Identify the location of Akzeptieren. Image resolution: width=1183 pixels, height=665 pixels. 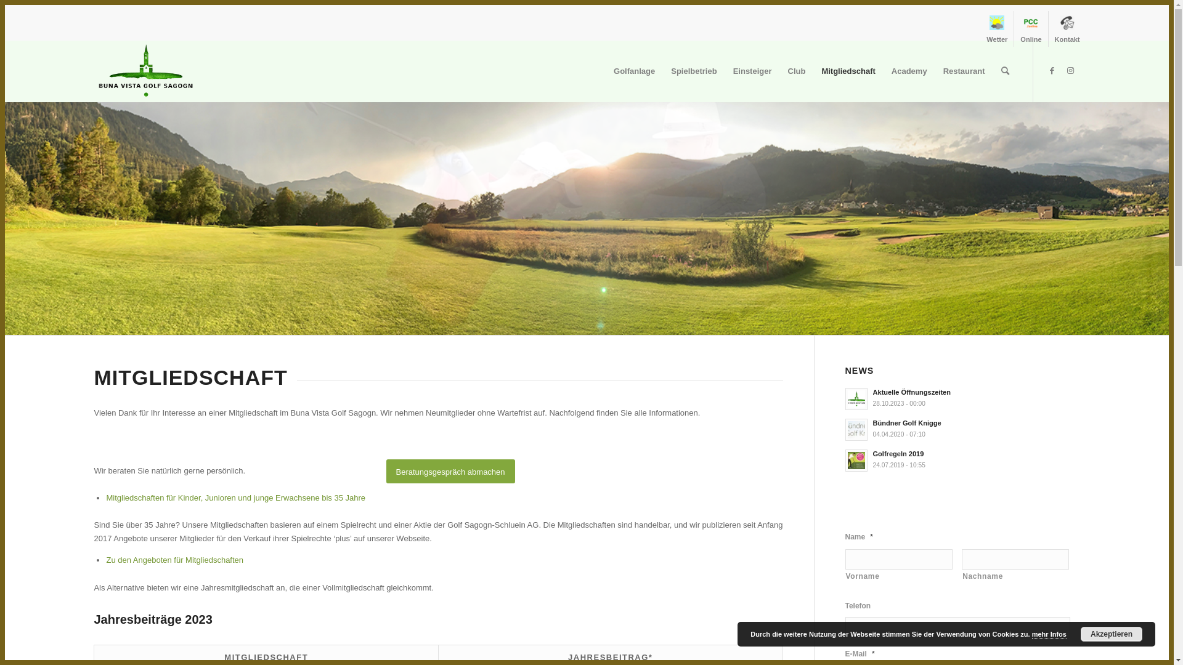
(1112, 634).